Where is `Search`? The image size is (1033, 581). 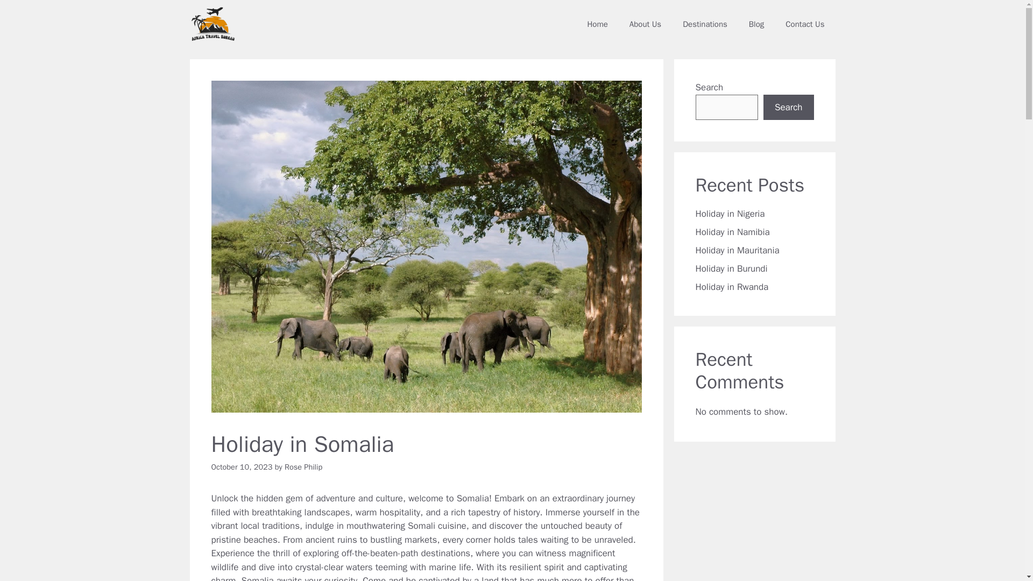 Search is located at coordinates (788, 108).